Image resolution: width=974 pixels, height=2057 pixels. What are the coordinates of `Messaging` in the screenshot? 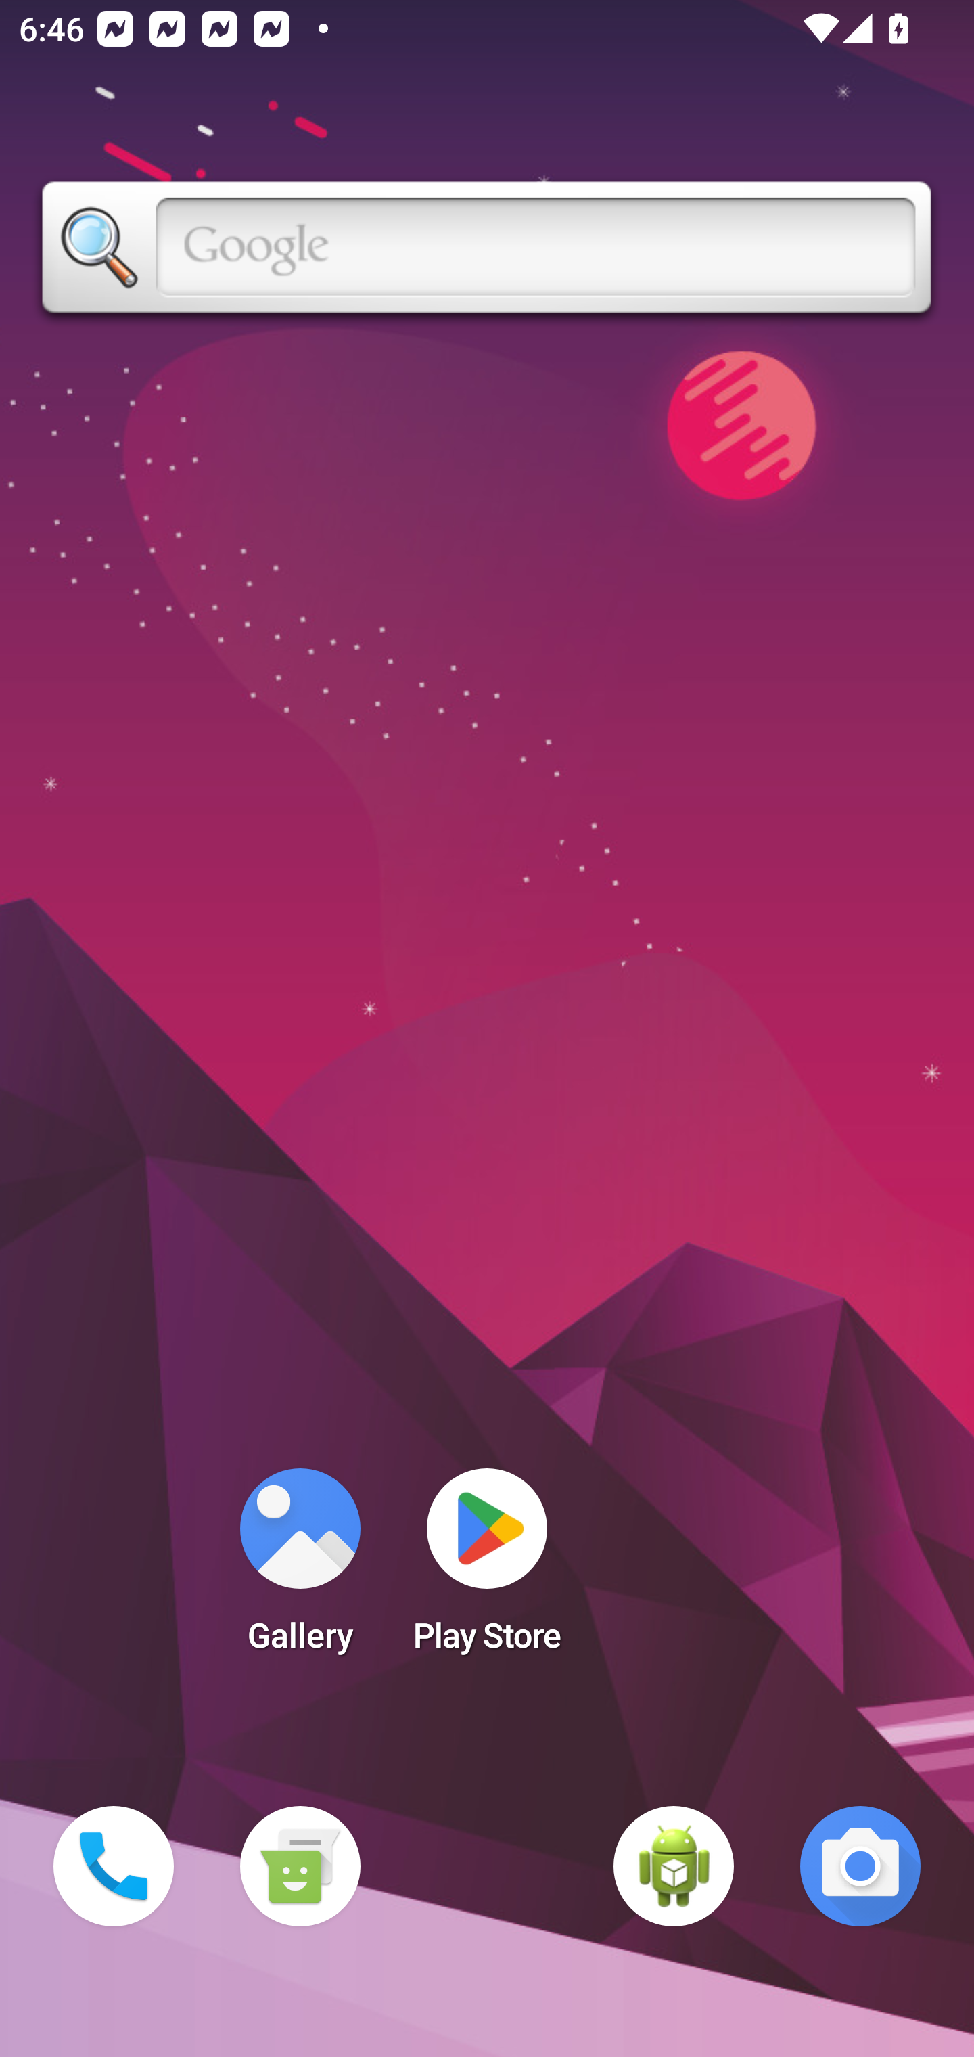 It's located at (300, 1866).